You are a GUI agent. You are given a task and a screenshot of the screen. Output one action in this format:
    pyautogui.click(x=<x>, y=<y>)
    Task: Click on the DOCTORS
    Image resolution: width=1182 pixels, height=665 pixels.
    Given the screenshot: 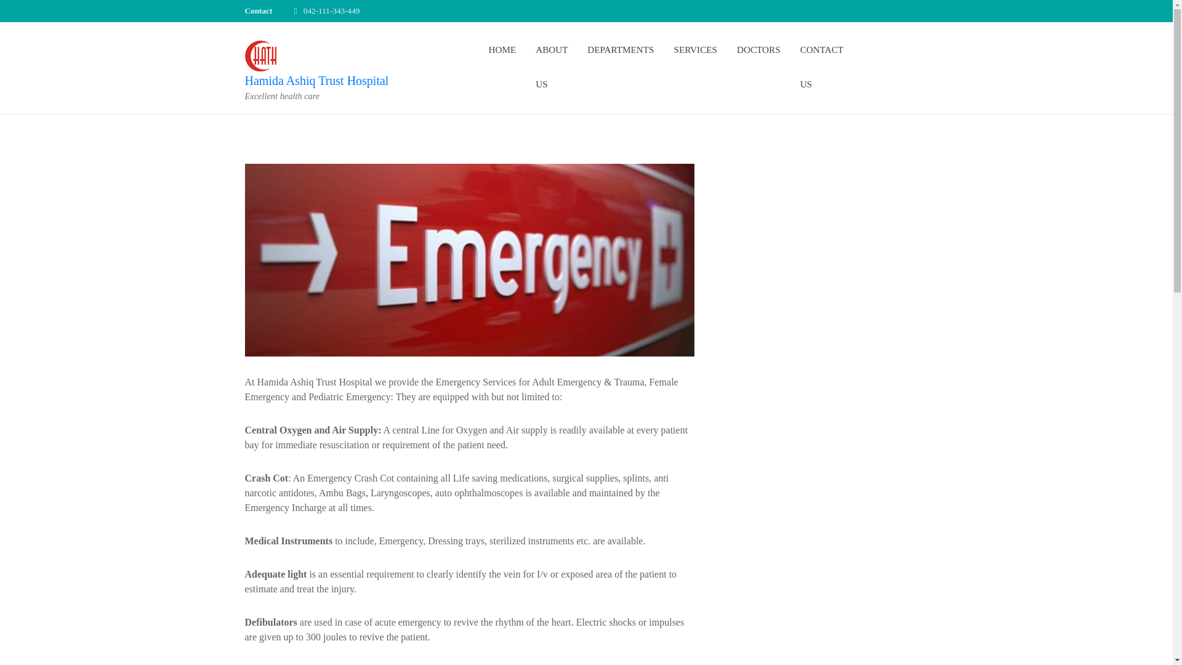 What is the action you would take?
    pyautogui.click(x=758, y=49)
    